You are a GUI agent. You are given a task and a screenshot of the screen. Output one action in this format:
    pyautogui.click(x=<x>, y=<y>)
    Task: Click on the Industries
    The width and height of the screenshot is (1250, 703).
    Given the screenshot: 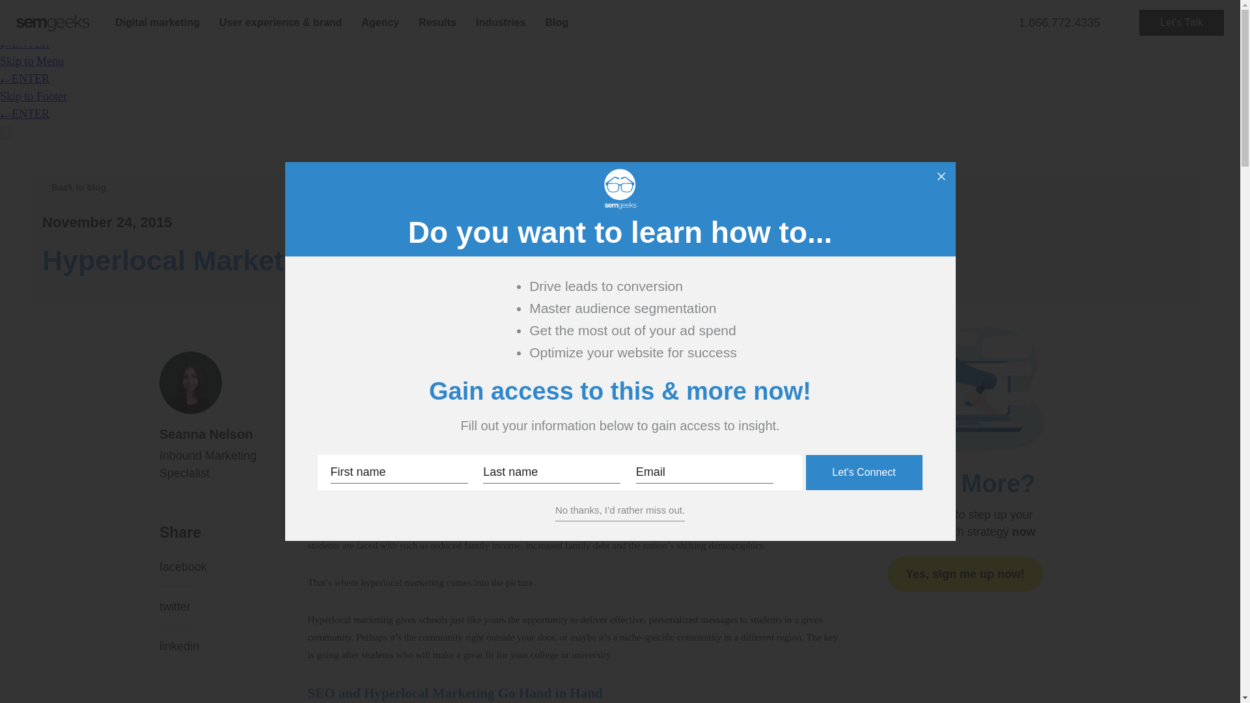 What is the action you would take?
    pyautogui.click(x=500, y=22)
    